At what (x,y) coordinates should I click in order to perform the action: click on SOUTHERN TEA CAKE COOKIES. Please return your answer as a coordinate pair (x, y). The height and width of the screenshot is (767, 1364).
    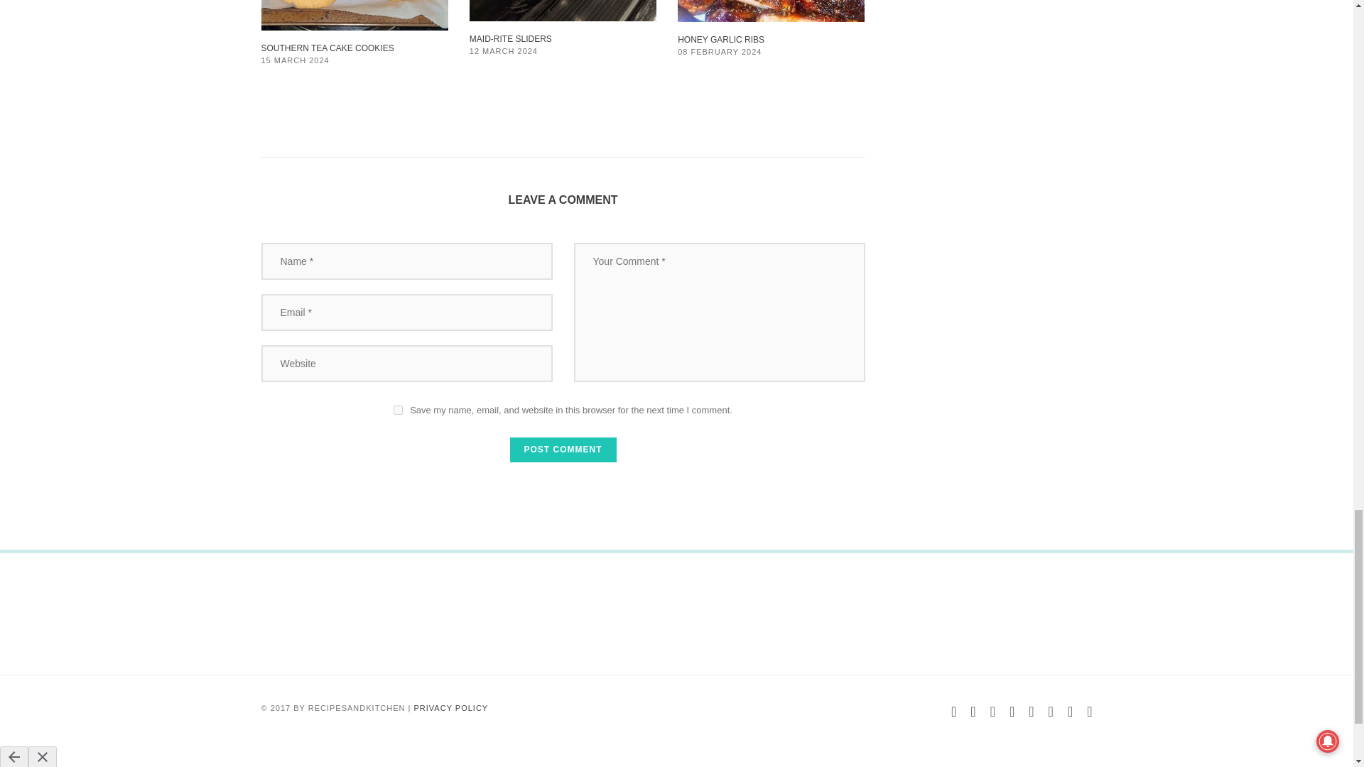
    Looking at the image, I should click on (328, 48).